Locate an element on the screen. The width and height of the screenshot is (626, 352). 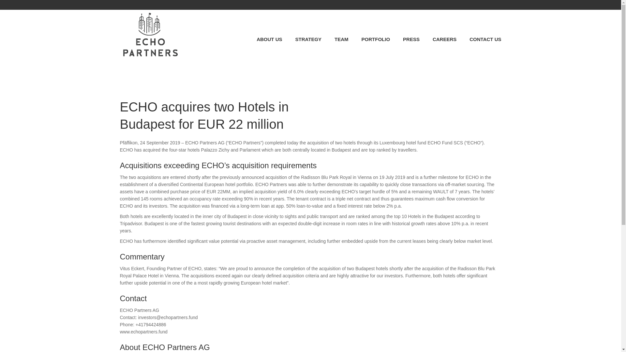
STRATEGY is located at coordinates (308, 39).